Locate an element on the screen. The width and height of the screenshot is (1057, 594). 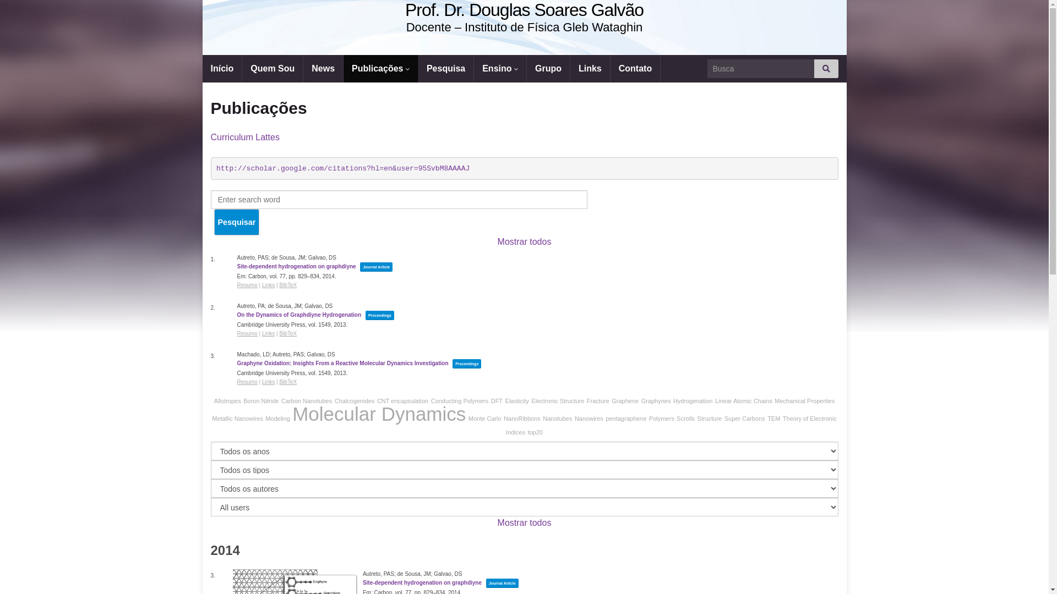
On the Dynamics of Graphdiyne Hydrogenation is located at coordinates (299, 315).